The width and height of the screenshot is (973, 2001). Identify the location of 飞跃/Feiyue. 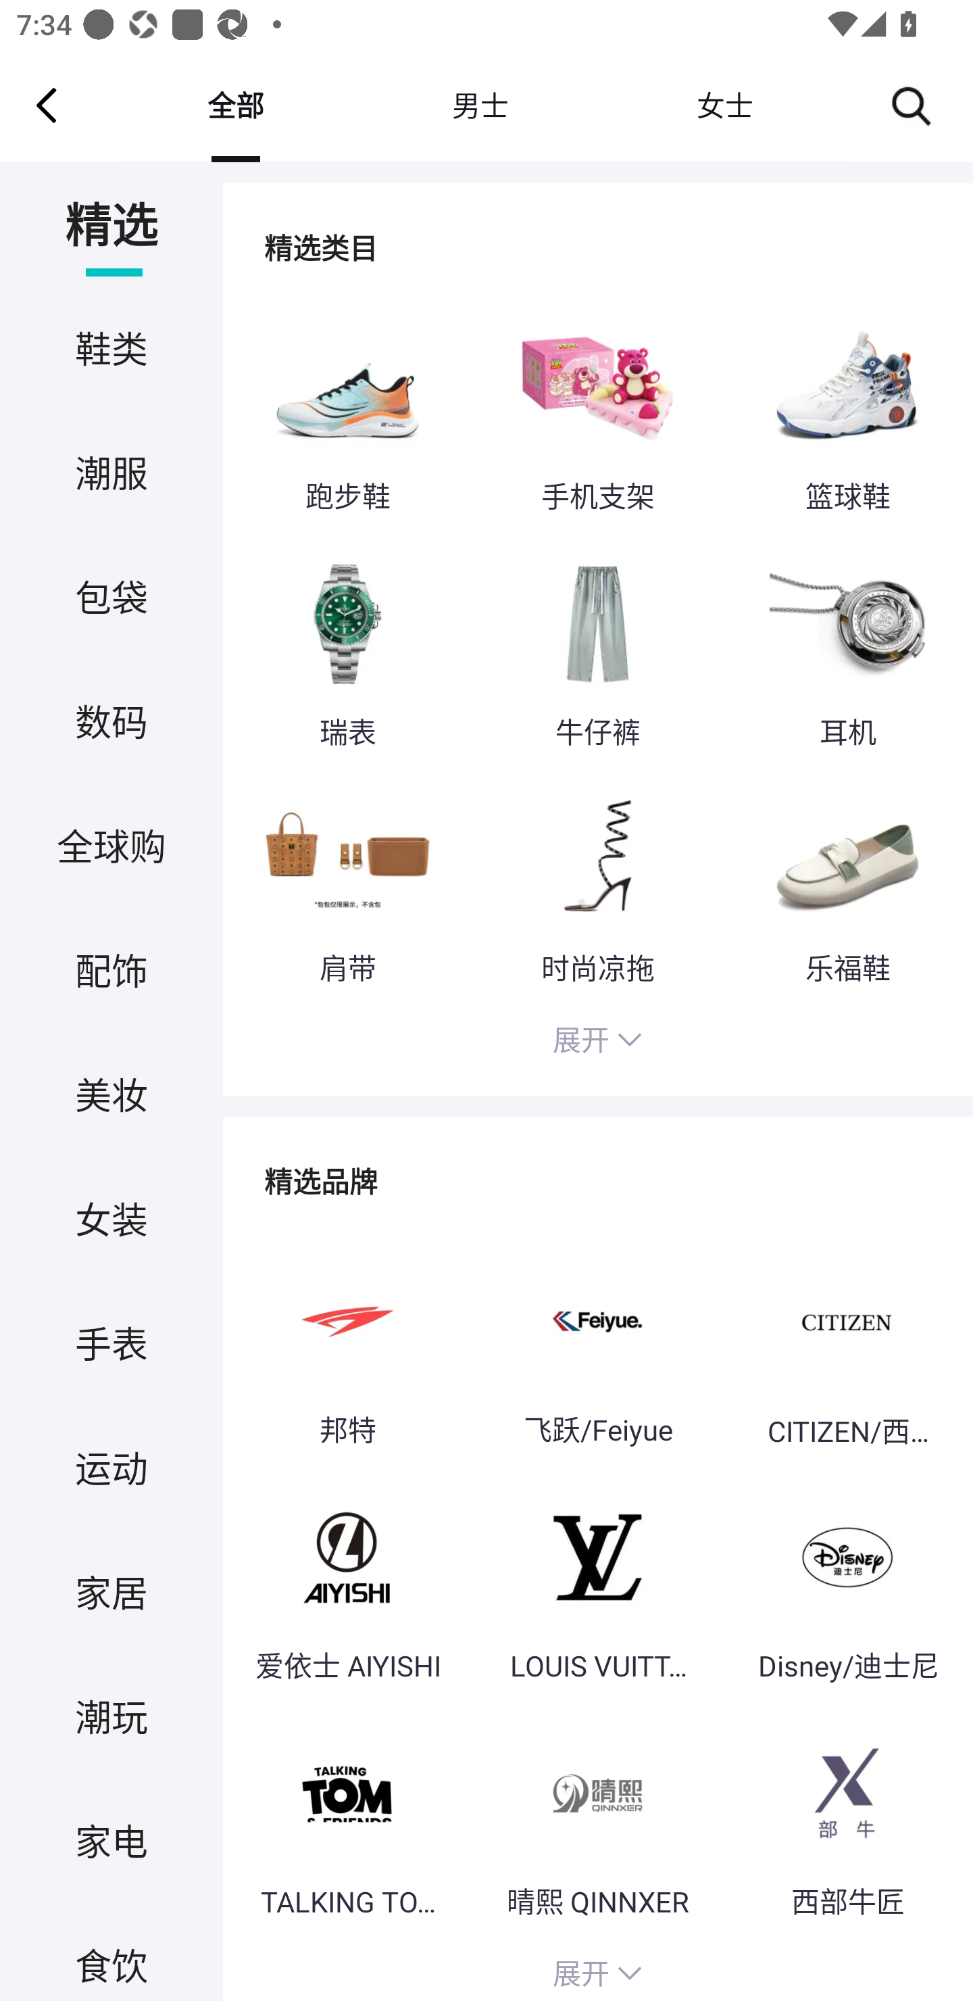
(597, 1348).